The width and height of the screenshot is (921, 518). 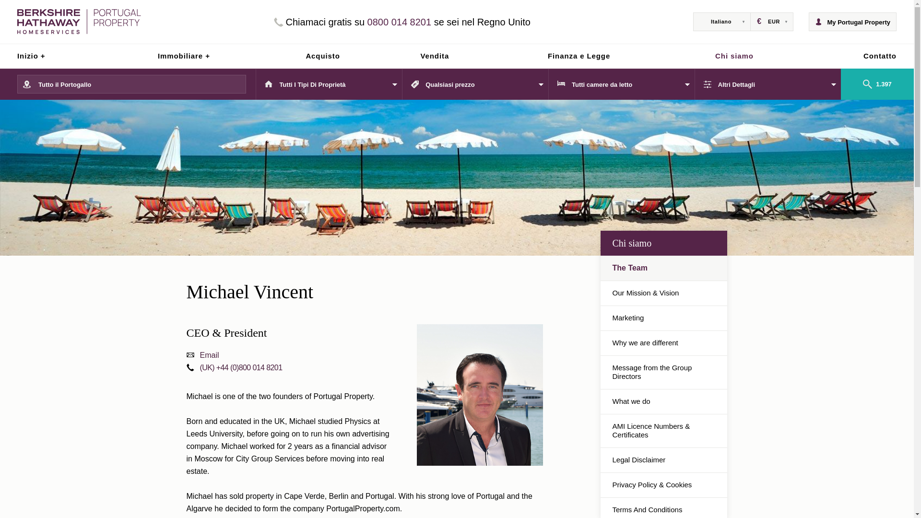 What do you see at coordinates (664, 343) in the screenshot?
I see `Why we are different` at bounding box center [664, 343].